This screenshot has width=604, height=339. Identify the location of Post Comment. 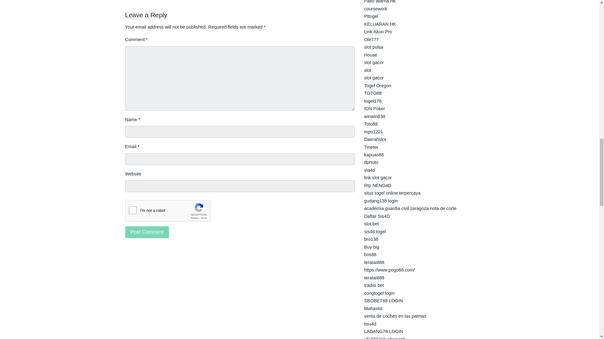
(147, 232).